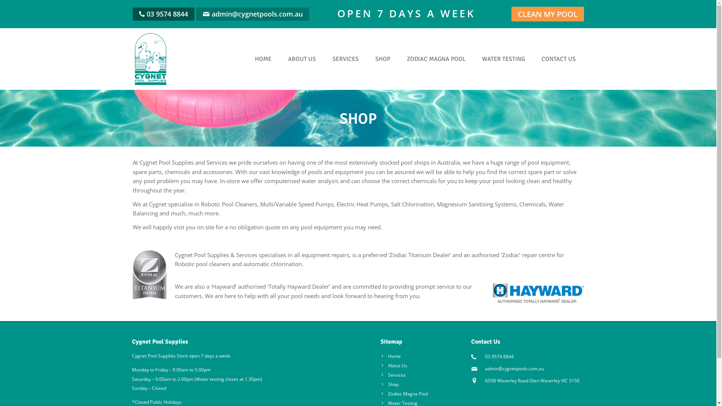 This screenshot has width=722, height=406. What do you see at coordinates (504, 59) in the screenshot?
I see `WATER TESTING` at bounding box center [504, 59].